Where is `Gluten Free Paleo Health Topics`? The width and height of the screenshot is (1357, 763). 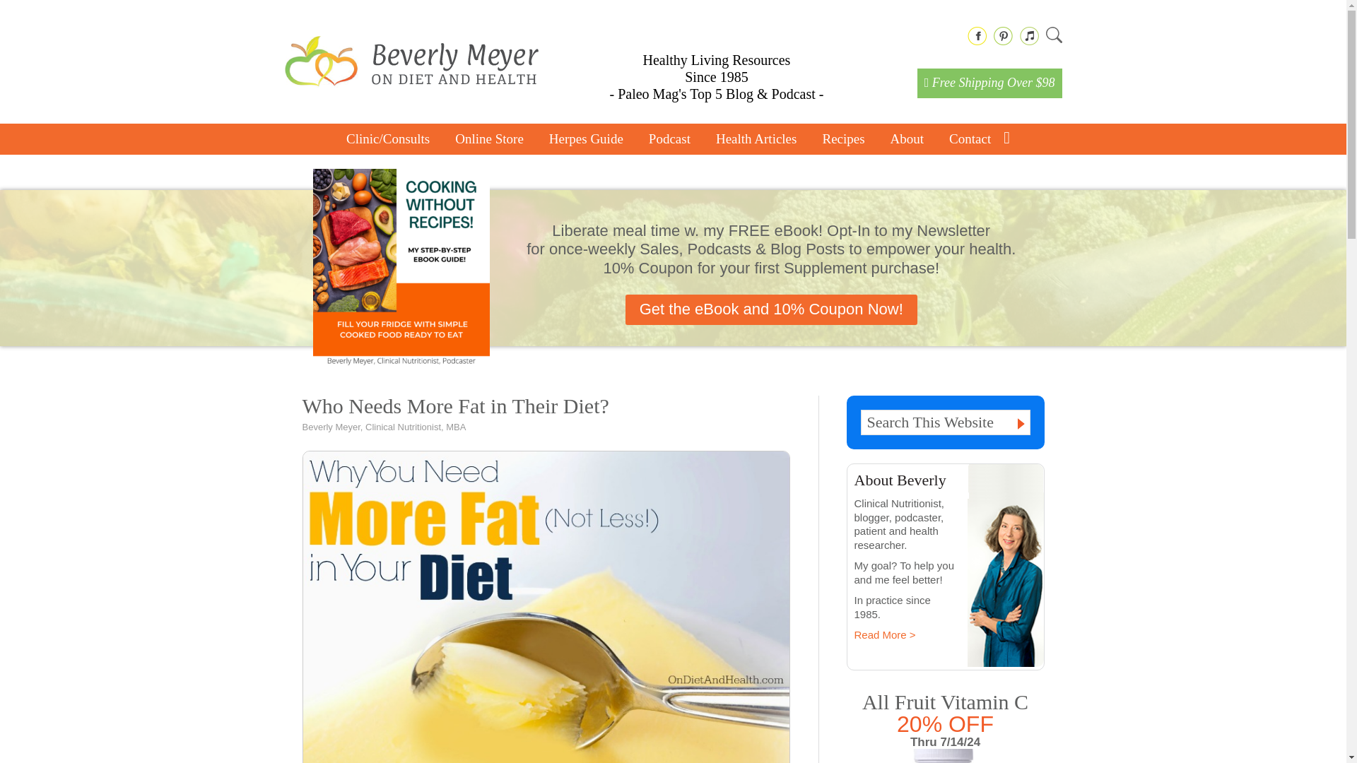 Gluten Free Paleo Health Topics is located at coordinates (756, 139).